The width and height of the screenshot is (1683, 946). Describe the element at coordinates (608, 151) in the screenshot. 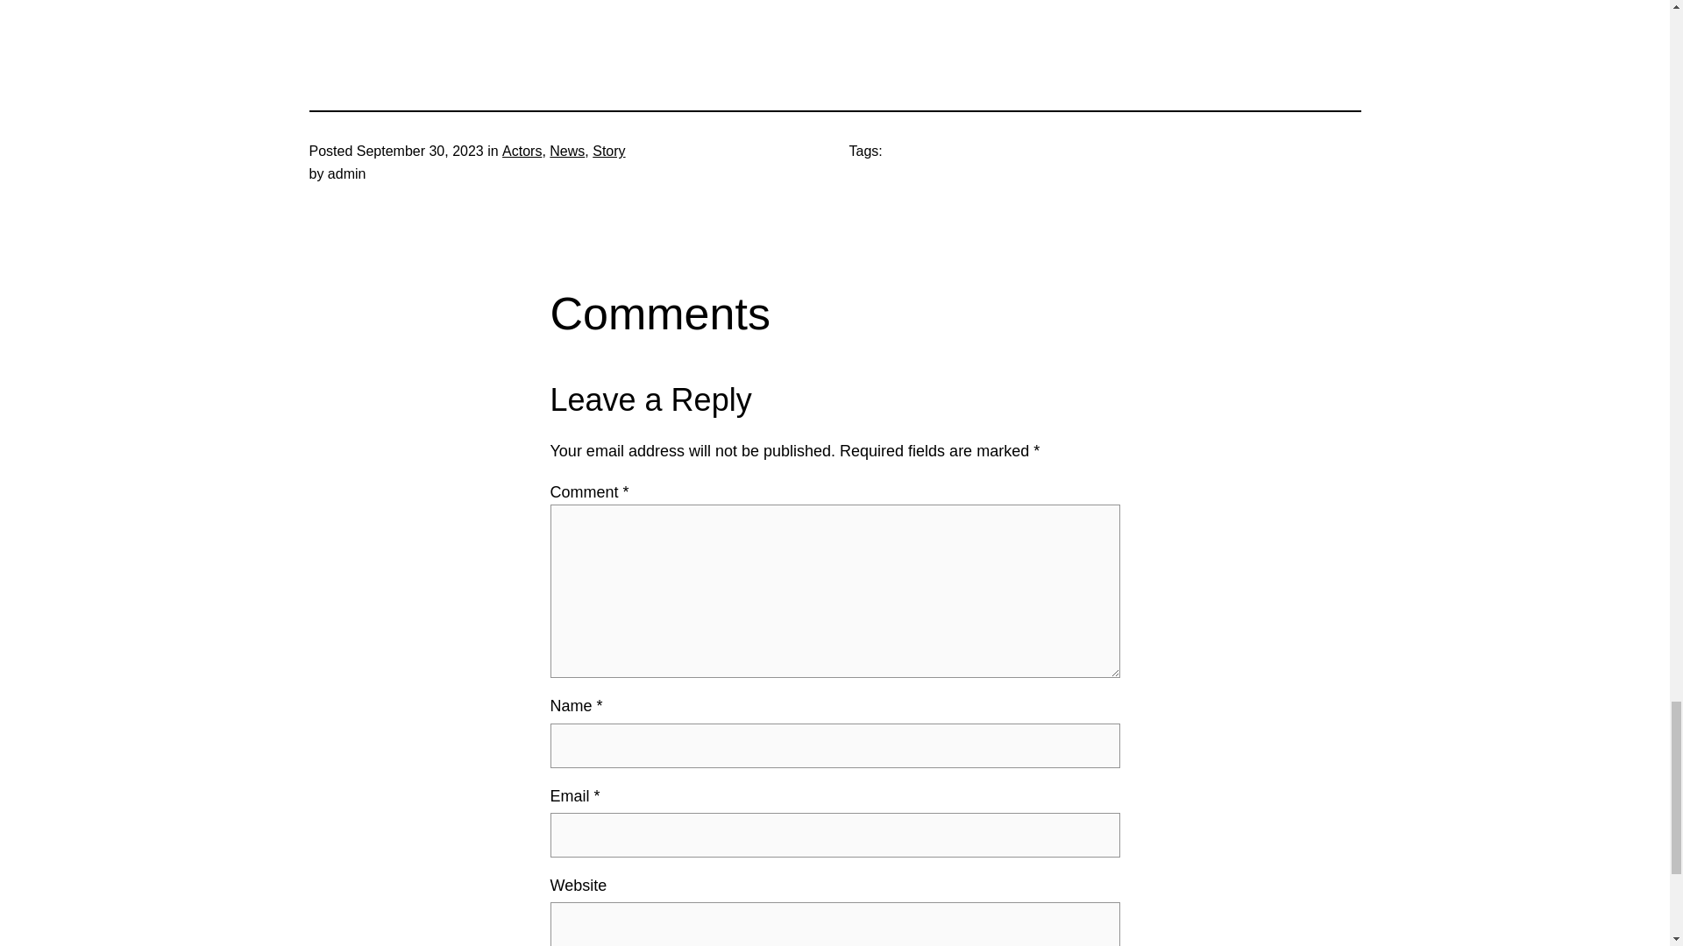

I see `Story` at that location.